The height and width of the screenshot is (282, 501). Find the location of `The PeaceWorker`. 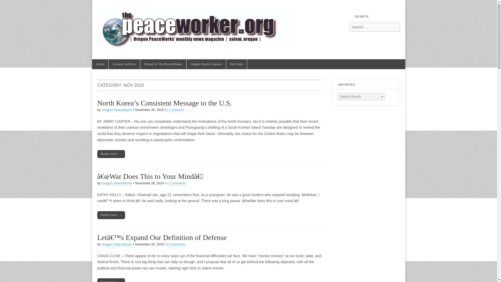

The PeaceWorker is located at coordinates (195, 26).